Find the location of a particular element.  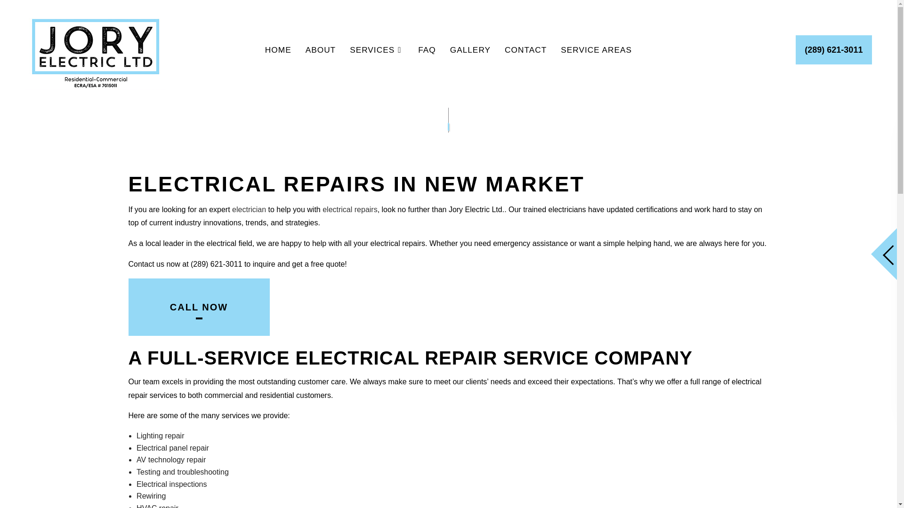

ELECTRICAL CONTRACTOR is located at coordinates (302, 100).